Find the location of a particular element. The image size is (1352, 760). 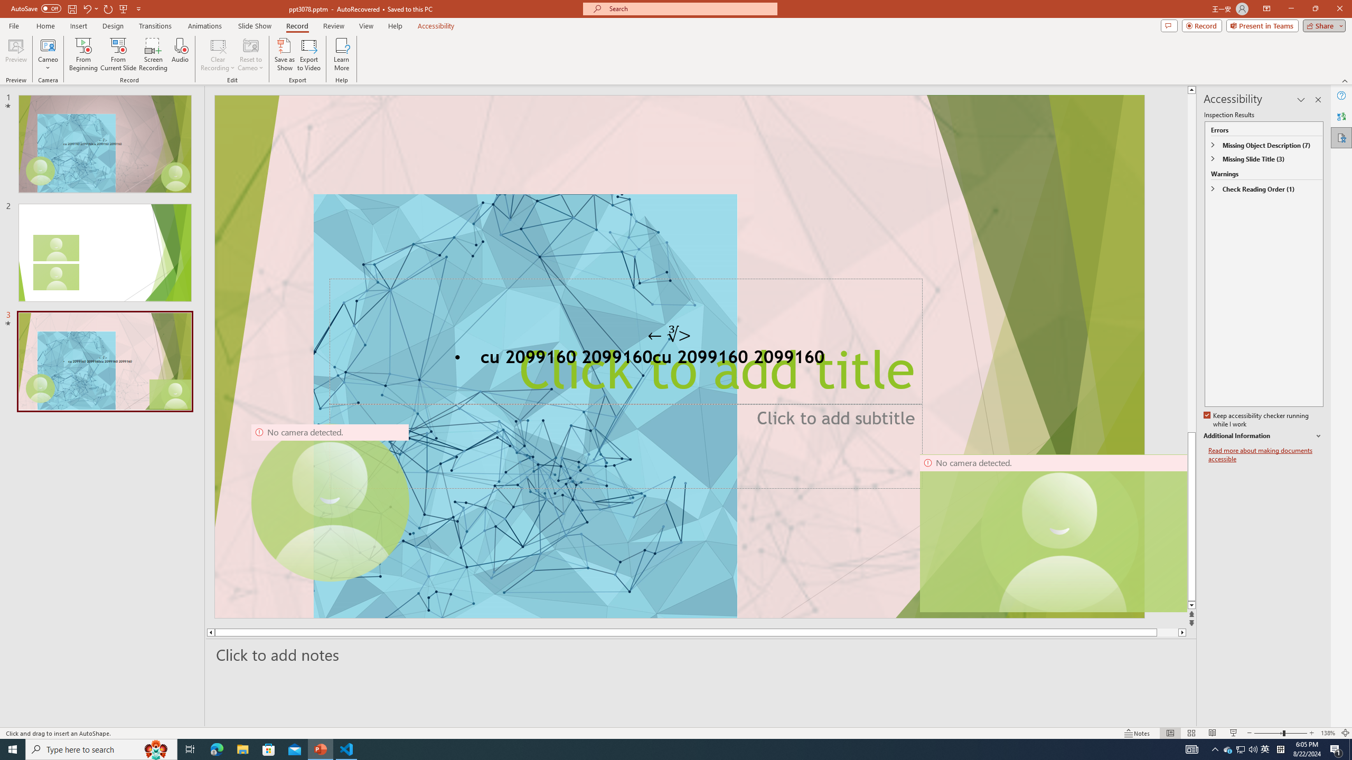

Page up is located at coordinates (1191, 263).